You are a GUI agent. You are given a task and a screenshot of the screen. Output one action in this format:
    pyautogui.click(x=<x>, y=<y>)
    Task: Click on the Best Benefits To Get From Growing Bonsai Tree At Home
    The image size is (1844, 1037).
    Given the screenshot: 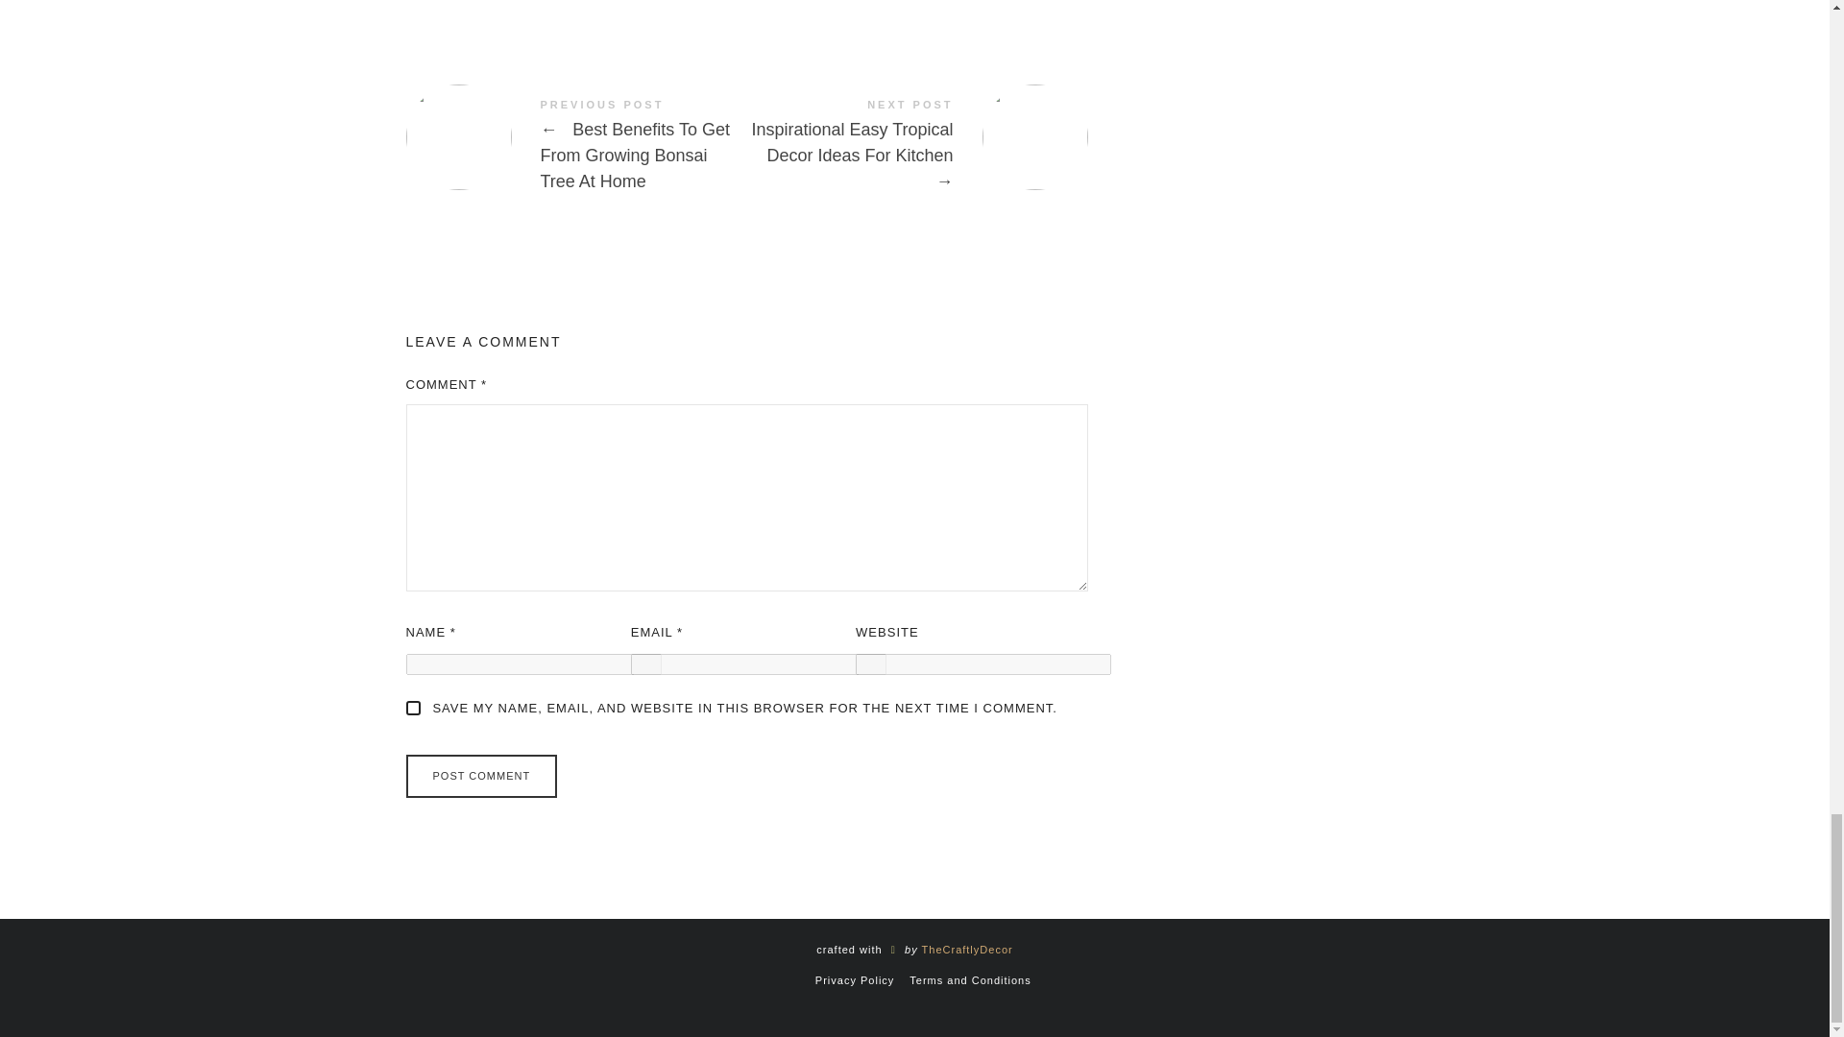 What is the action you would take?
    pyautogui.click(x=576, y=148)
    